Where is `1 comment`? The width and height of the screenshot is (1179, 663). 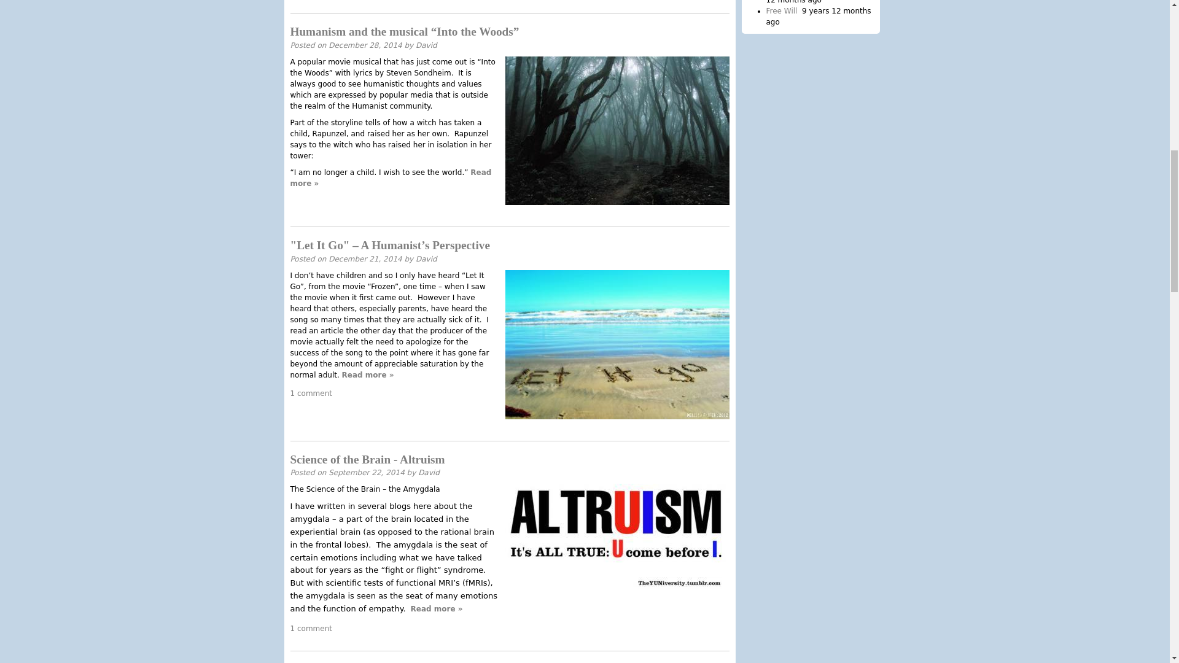 1 comment is located at coordinates (311, 393).